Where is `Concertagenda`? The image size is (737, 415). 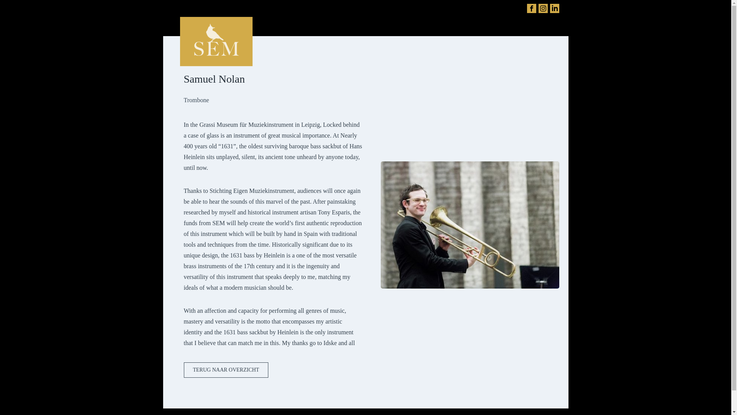 Concertagenda is located at coordinates (273, 414).